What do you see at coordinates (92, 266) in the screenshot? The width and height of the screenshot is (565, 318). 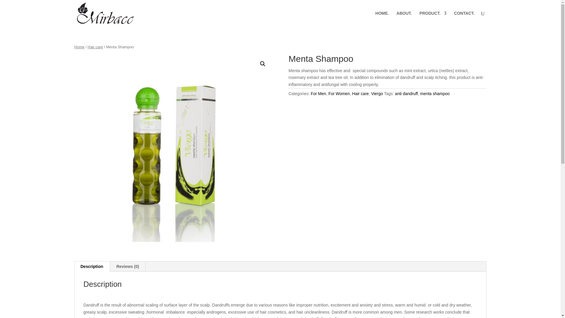 I see `Description` at bounding box center [92, 266].